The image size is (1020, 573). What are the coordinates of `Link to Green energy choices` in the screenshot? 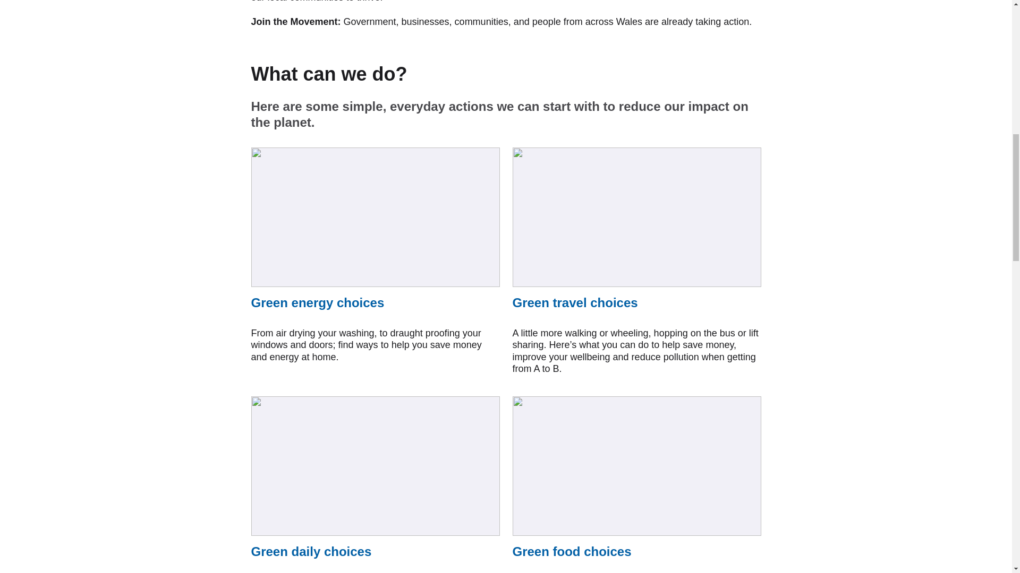 It's located at (375, 261).